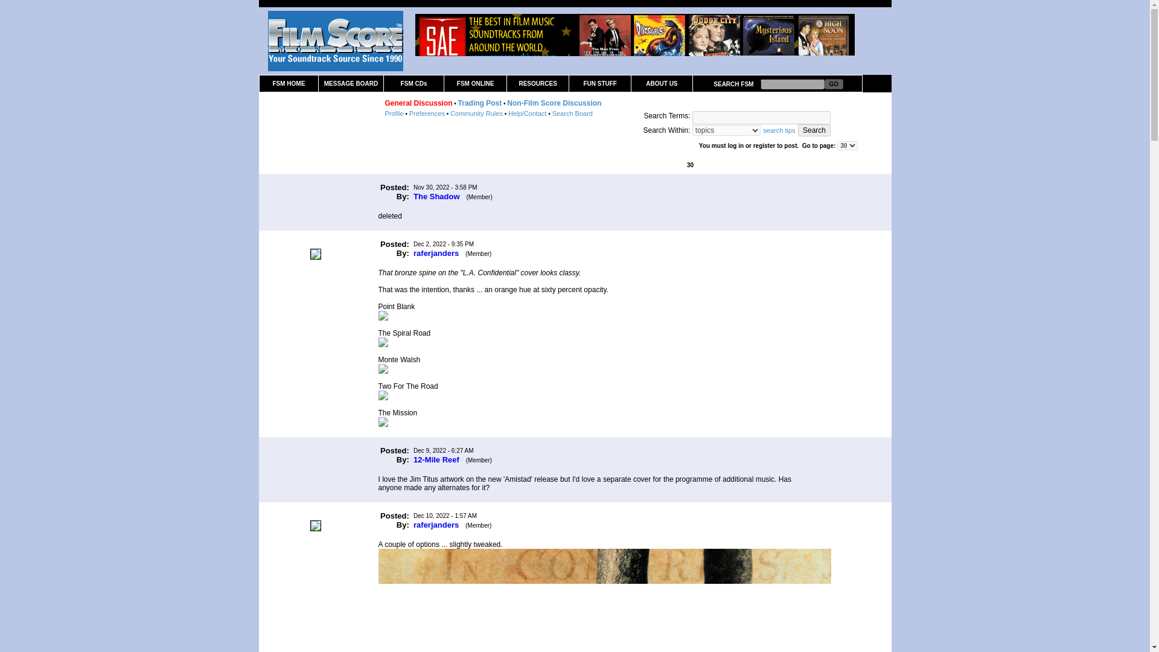  I want to click on 31, so click(699, 164).